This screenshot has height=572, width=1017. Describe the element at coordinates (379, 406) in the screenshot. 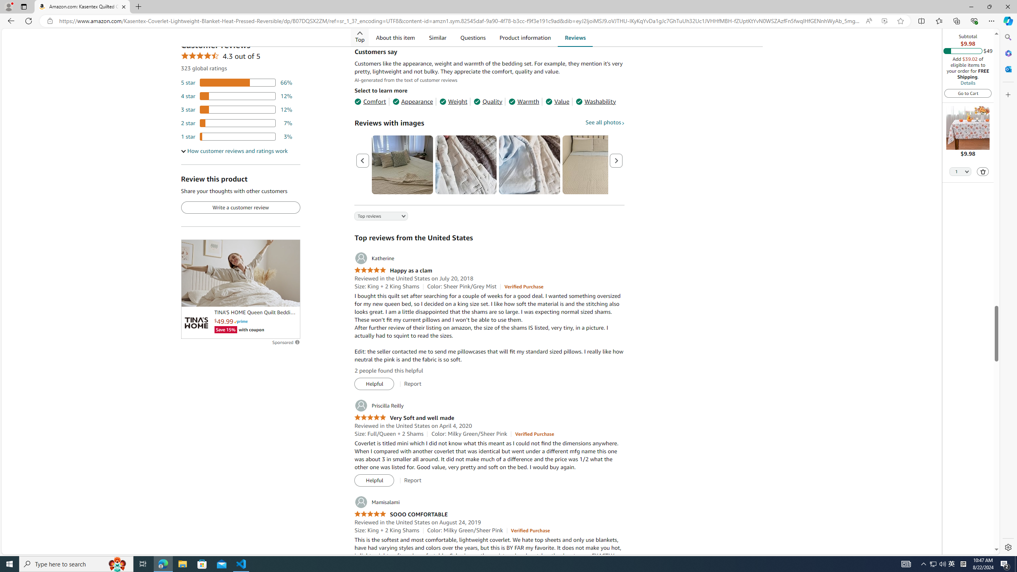

I see `Priscilla Reilly` at that location.